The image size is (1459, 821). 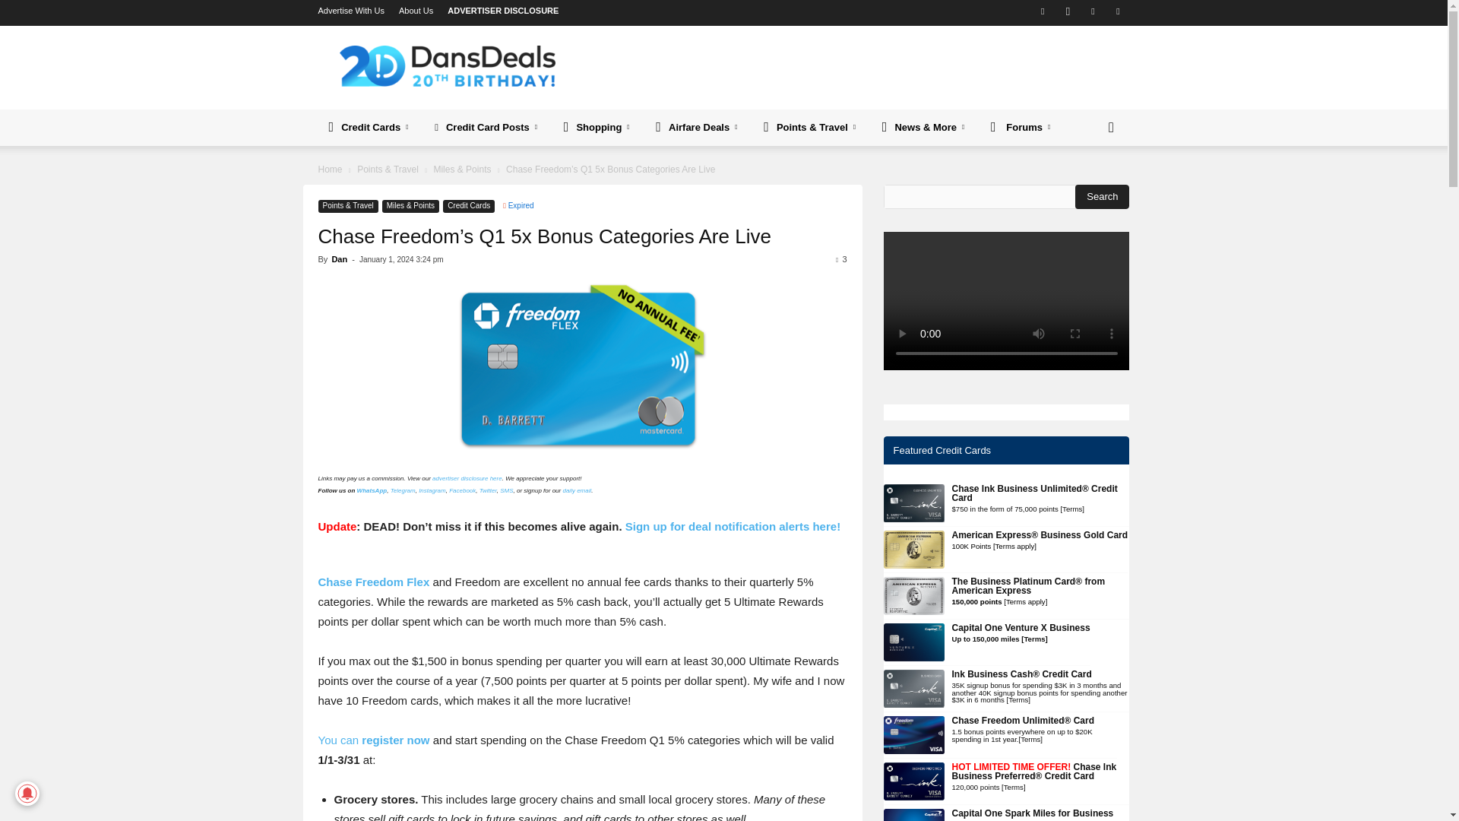 What do you see at coordinates (1093, 11) in the screenshot?
I see `Twitter` at bounding box center [1093, 11].